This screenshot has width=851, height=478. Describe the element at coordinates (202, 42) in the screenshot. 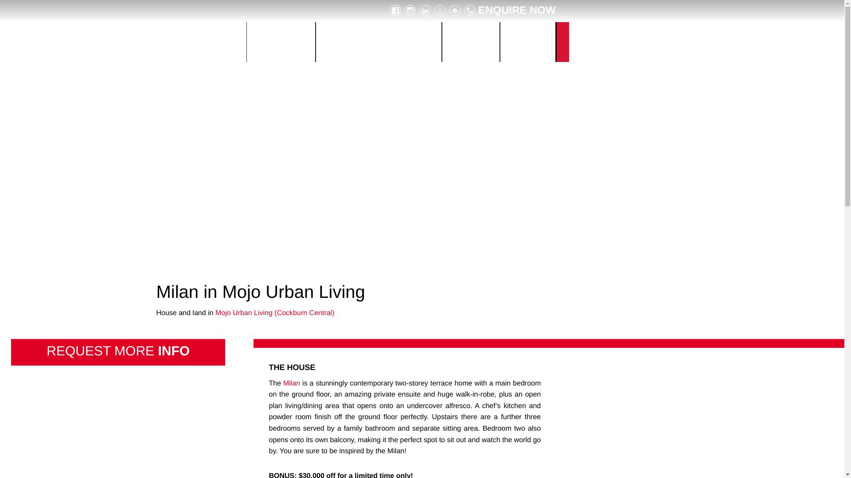

I see `INVEST IN THE WEST` at that location.